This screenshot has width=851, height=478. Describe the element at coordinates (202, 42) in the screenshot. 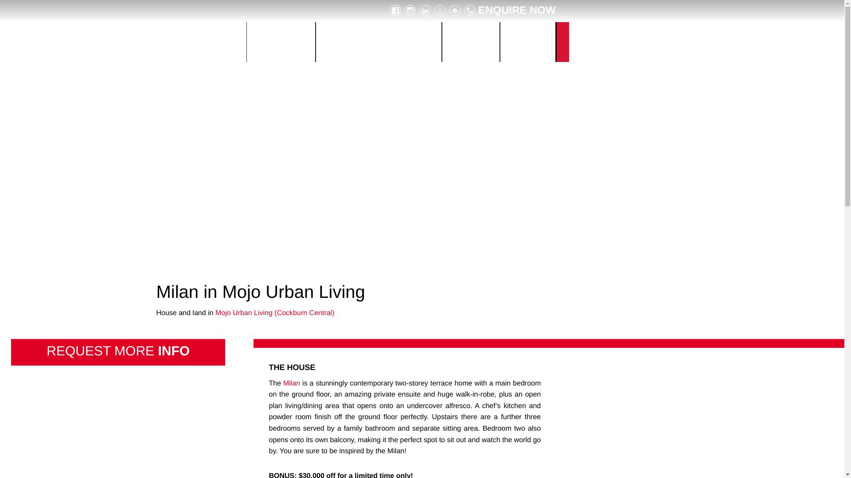

I see `INVEST IN THE WEST` at that location.